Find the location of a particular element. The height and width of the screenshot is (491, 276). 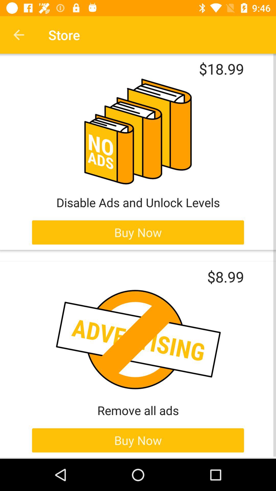

open icon next to the store item is located at coordinates (19, 35).